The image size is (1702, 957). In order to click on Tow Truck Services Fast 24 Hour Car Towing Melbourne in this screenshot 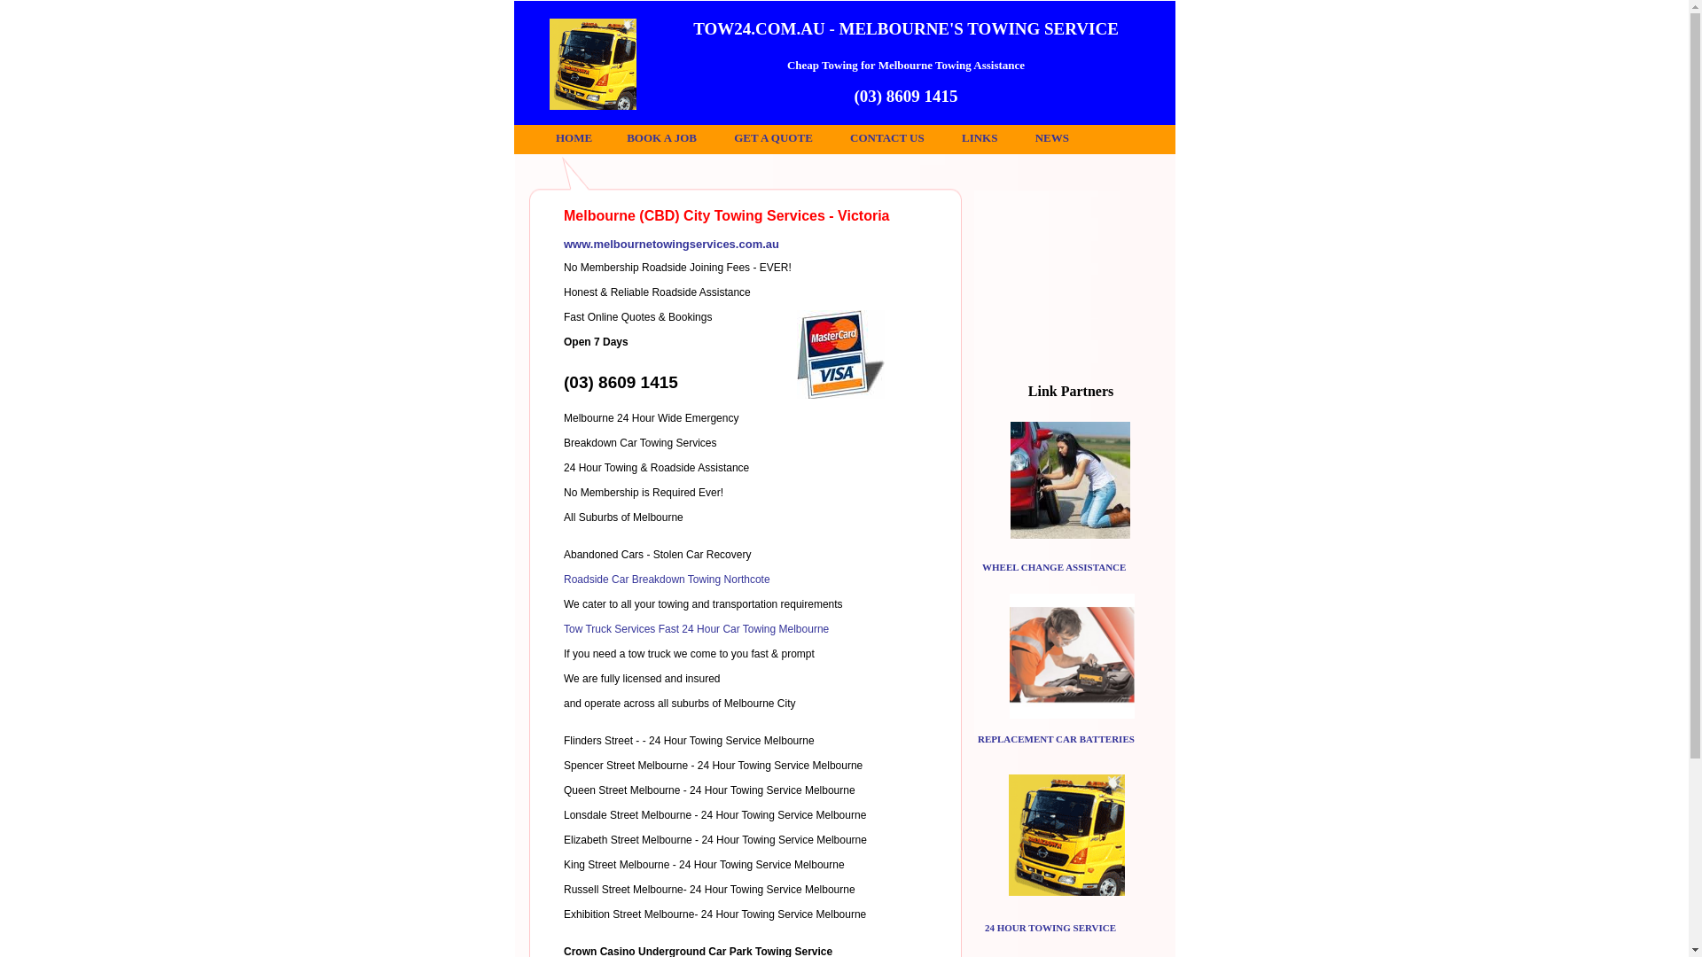, I will do `click(697, 629)`.